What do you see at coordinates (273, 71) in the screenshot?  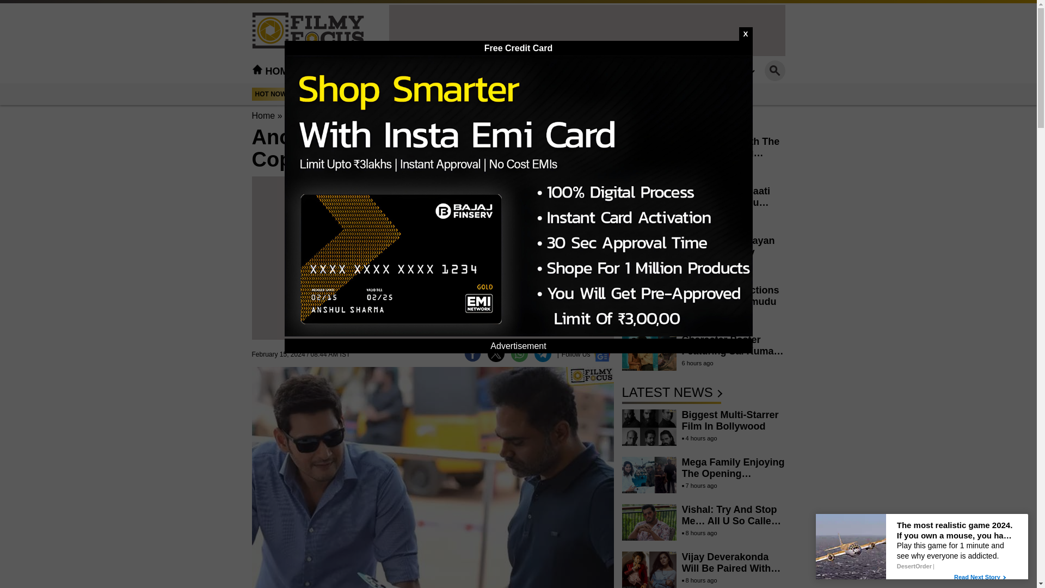 I see `Home` at bounding box center [273, 71].